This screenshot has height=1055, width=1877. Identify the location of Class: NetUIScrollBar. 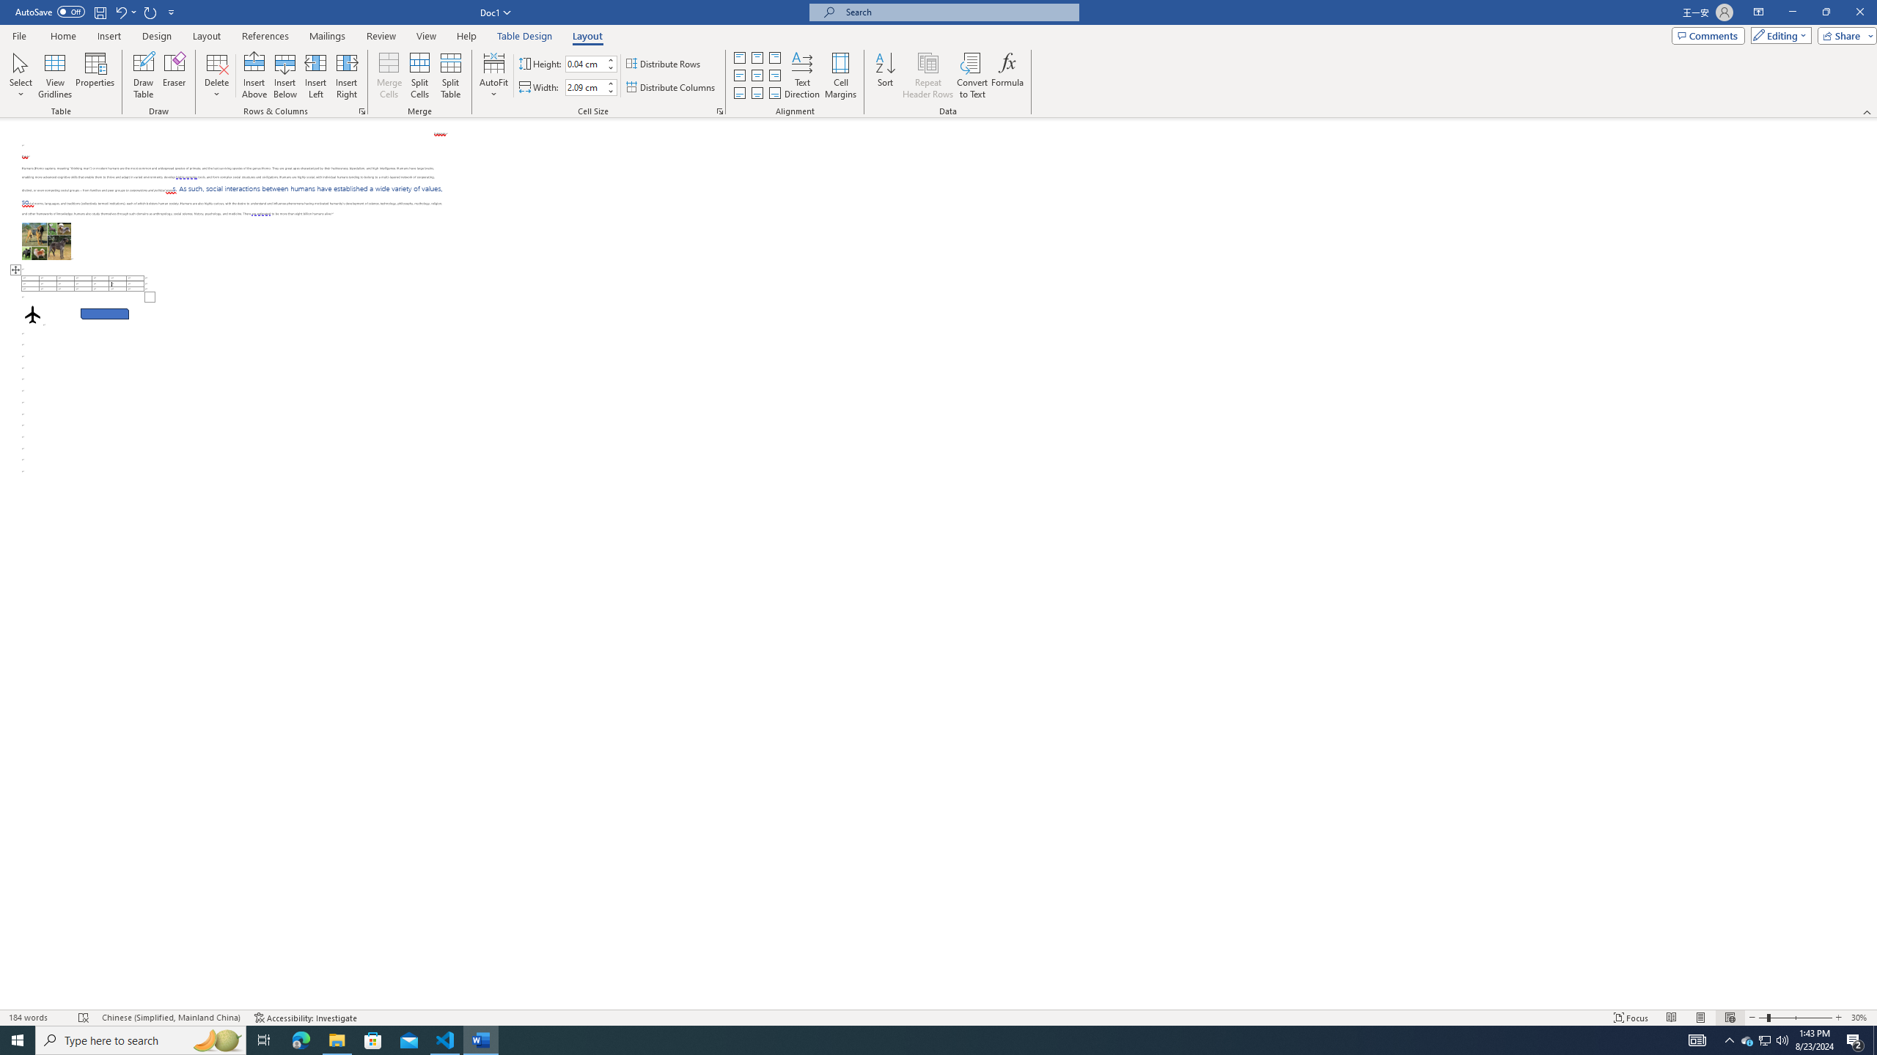
(1870, 564).